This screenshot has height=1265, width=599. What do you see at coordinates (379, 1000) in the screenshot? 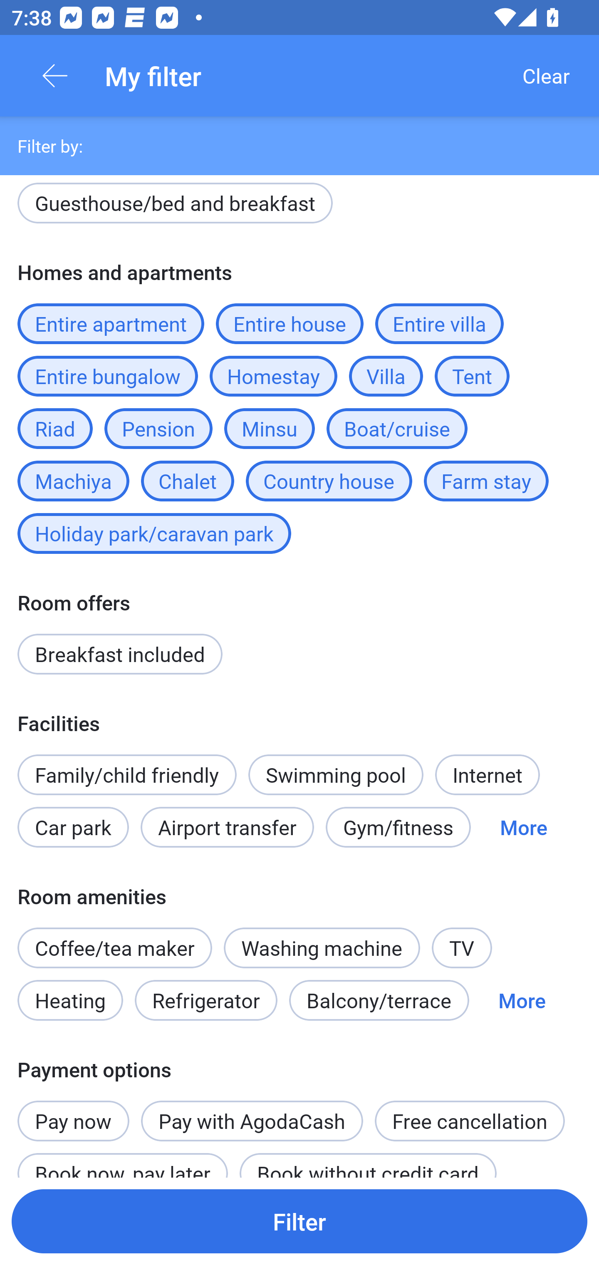
I see `Balcony/terrace` at bounding box center [379, 1000].